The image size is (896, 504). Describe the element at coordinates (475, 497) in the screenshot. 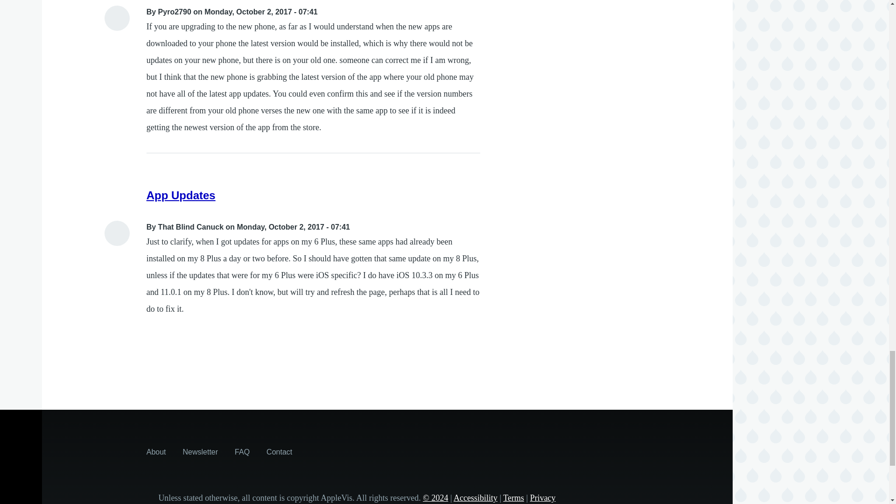

I see `Accessibility` at that location.